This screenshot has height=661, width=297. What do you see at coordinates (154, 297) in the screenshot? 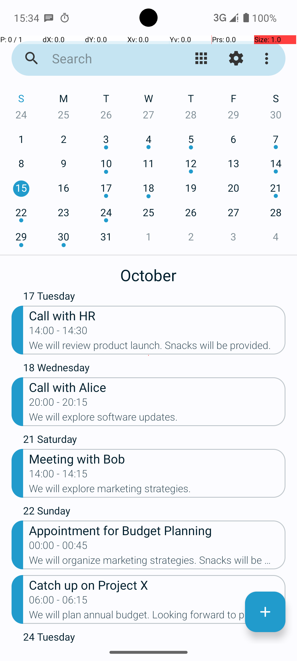
I see `17 Tuesday` at bounding box center [154, 297].